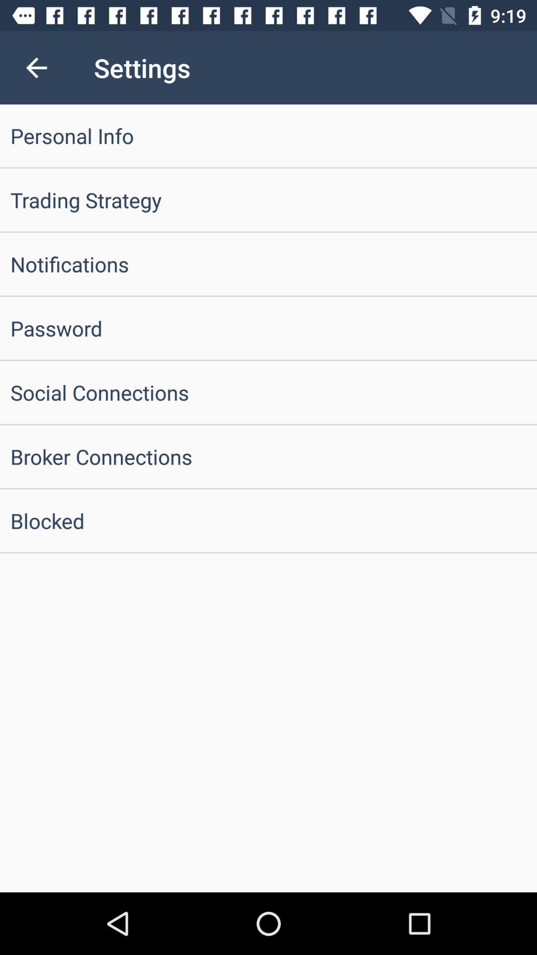 Image resolution: width=537 pixels, height=955 pixels. I want to click on open the trading strategy icon, so click(268, 200).